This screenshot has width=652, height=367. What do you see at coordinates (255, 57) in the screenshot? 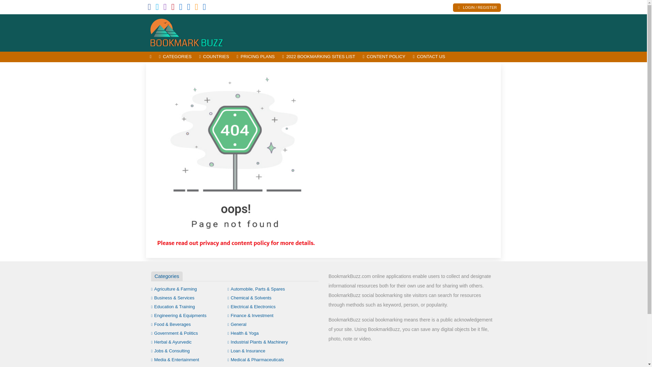
I see `PRICING PLANS` at bounding box center [255, 57].